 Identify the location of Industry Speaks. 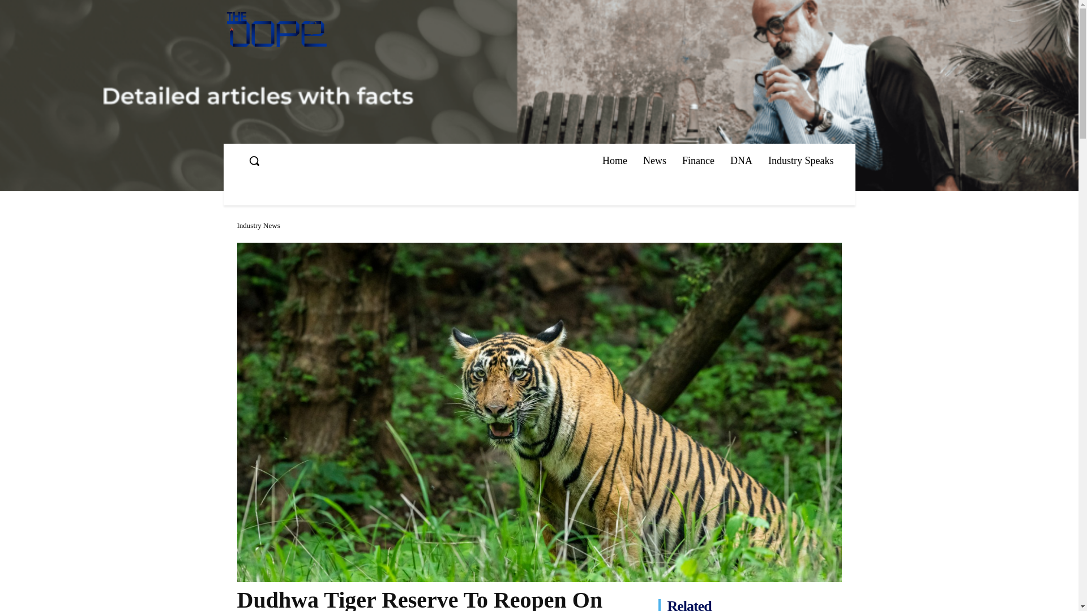
(801, 161).